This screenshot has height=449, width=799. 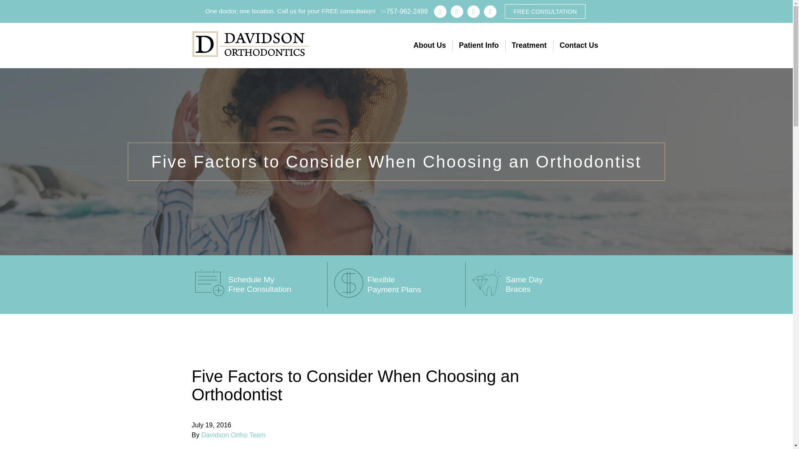 What do you see at coordinates (529, 45) in the screenshot?
I see `Treatment` at bounding box center [529, 45].